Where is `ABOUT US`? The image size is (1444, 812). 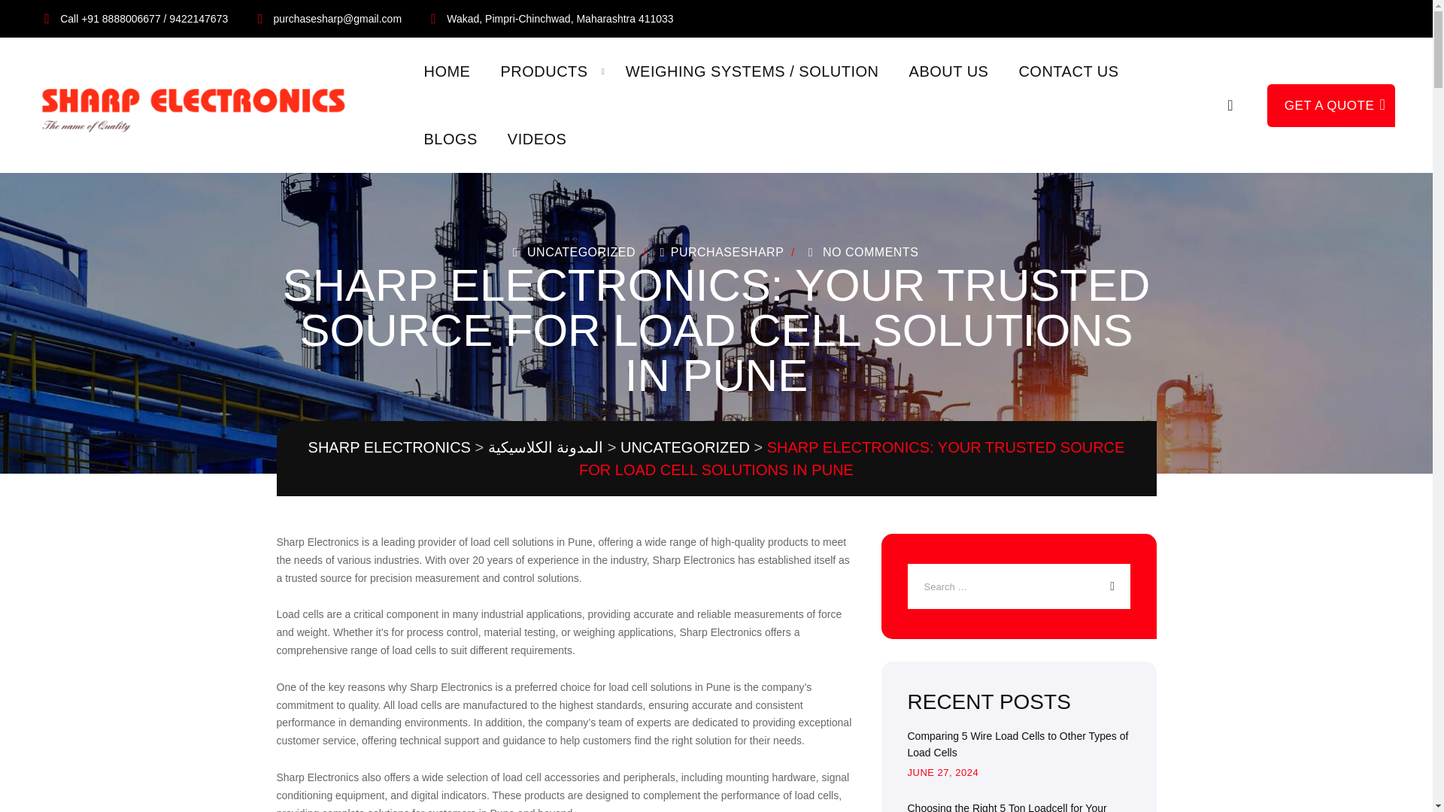
ABOUT US is located at coordinates (949, 71).